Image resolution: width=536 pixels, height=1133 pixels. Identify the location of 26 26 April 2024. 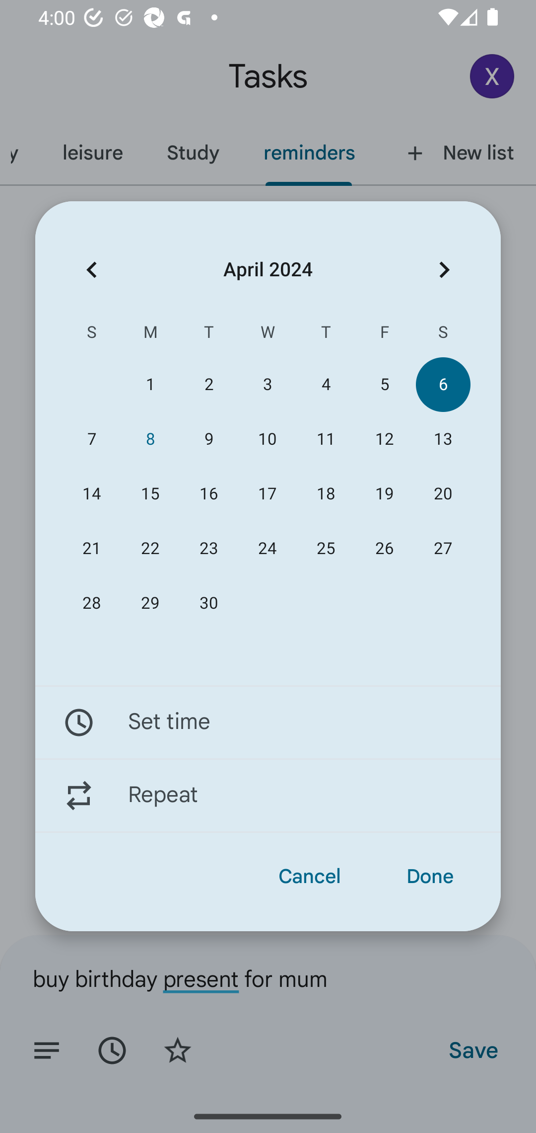
(384, 548).